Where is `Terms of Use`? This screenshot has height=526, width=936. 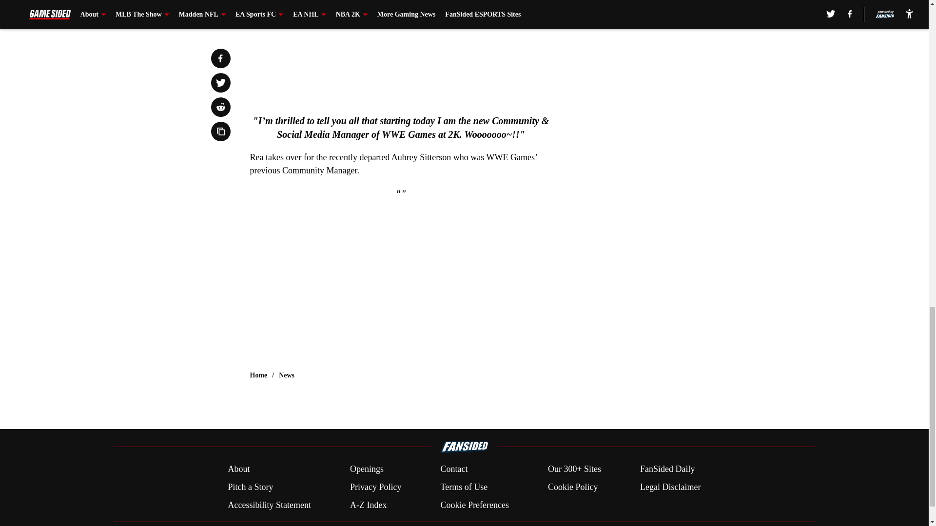 Terms of Use is located at coordinates (464, 487).